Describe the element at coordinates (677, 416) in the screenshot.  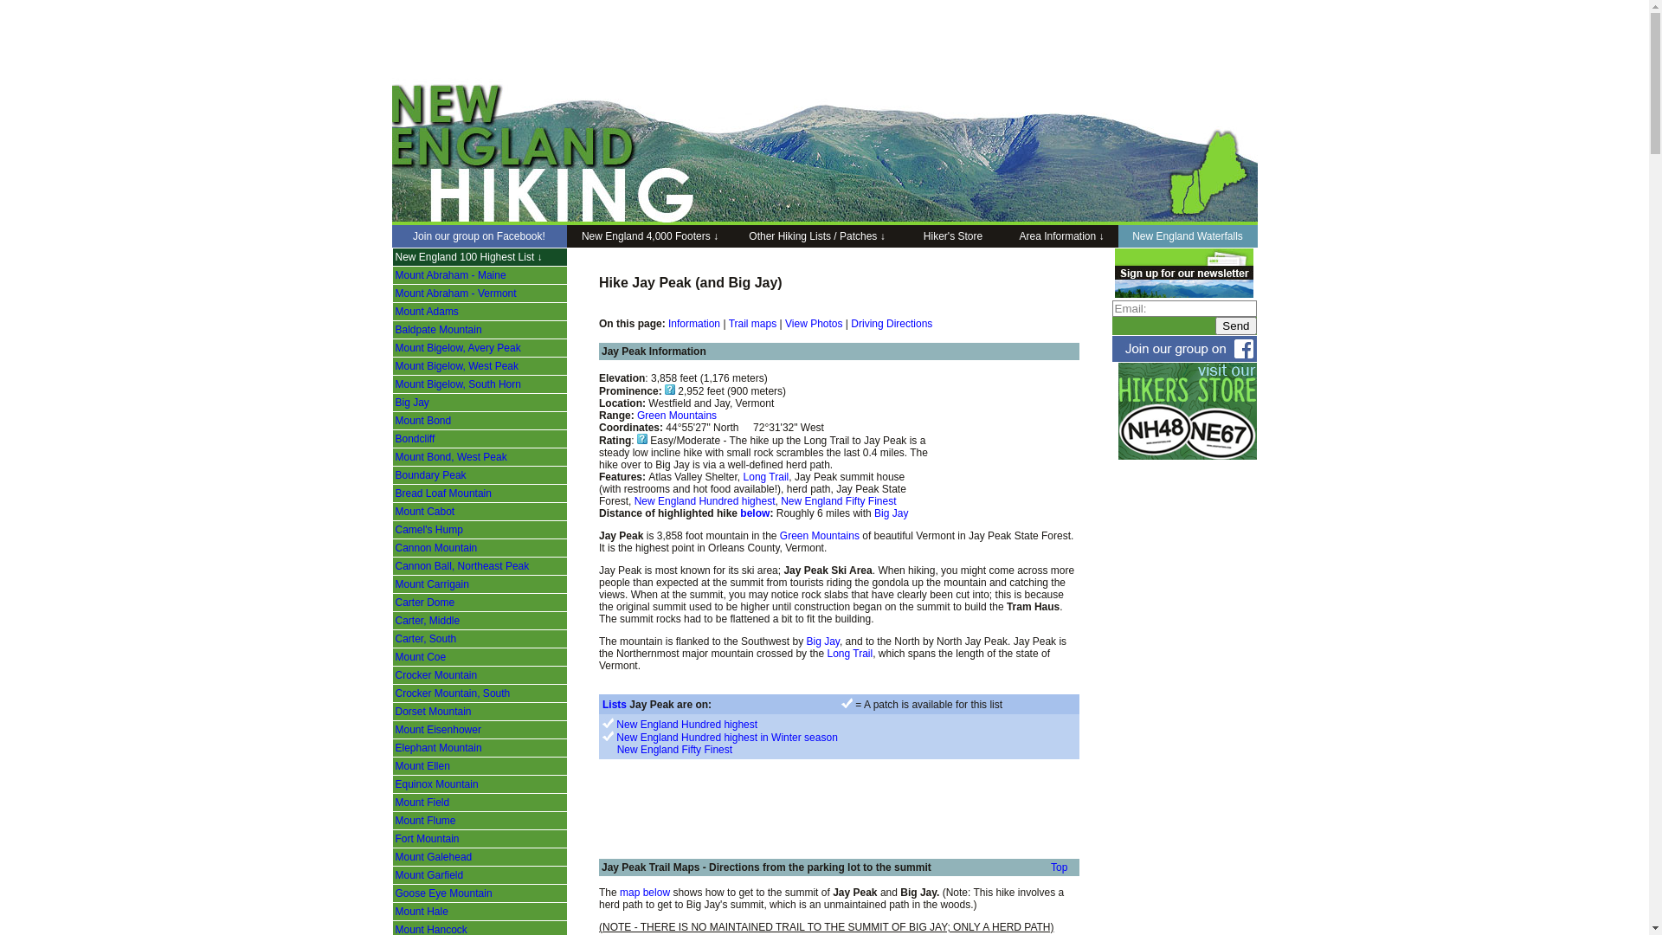
I see `Green Mountains` at that location.